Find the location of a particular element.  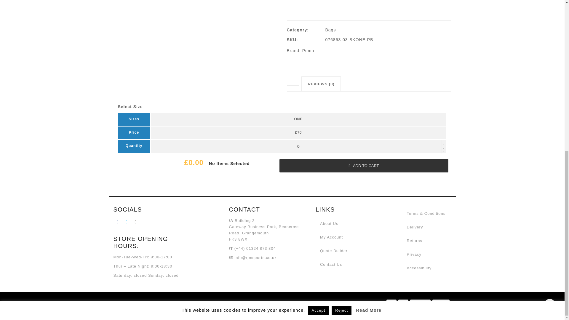

Back to top is located at coordinates (550, 19).